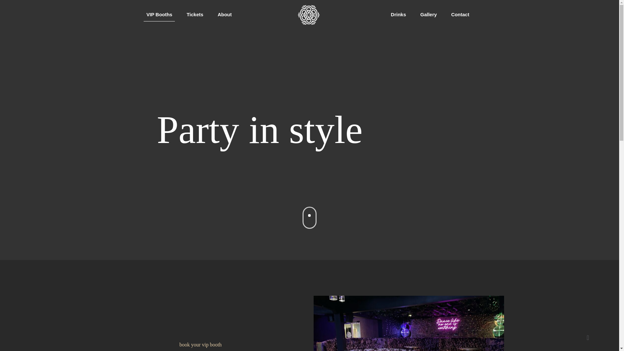  I want to click on VIP Booths, so click(159, 14).